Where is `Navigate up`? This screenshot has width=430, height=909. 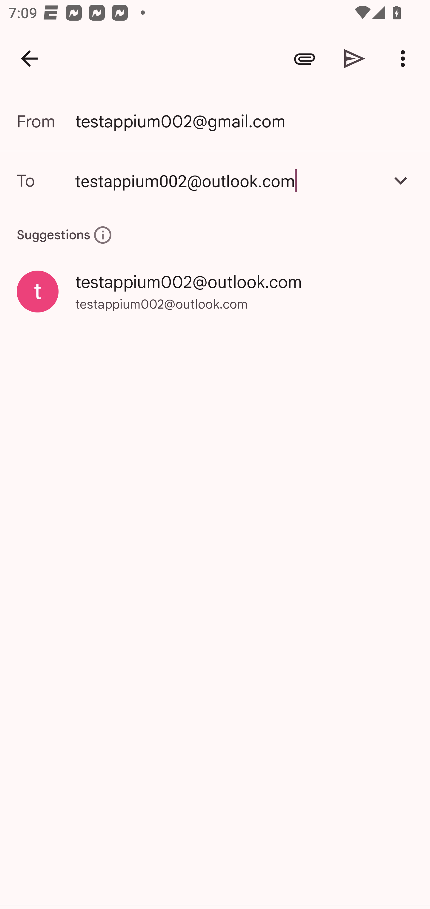 Navigate up is located at coordinates (29, 59).